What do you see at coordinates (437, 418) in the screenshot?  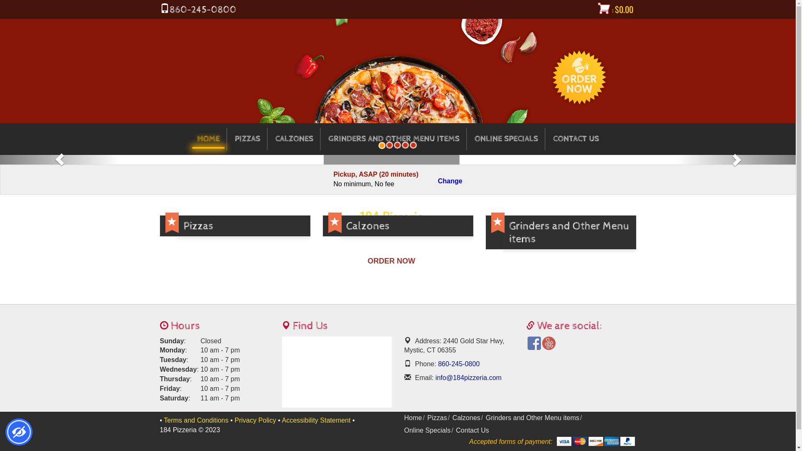 I see `Pizzas` at bounding box center [437, 418].